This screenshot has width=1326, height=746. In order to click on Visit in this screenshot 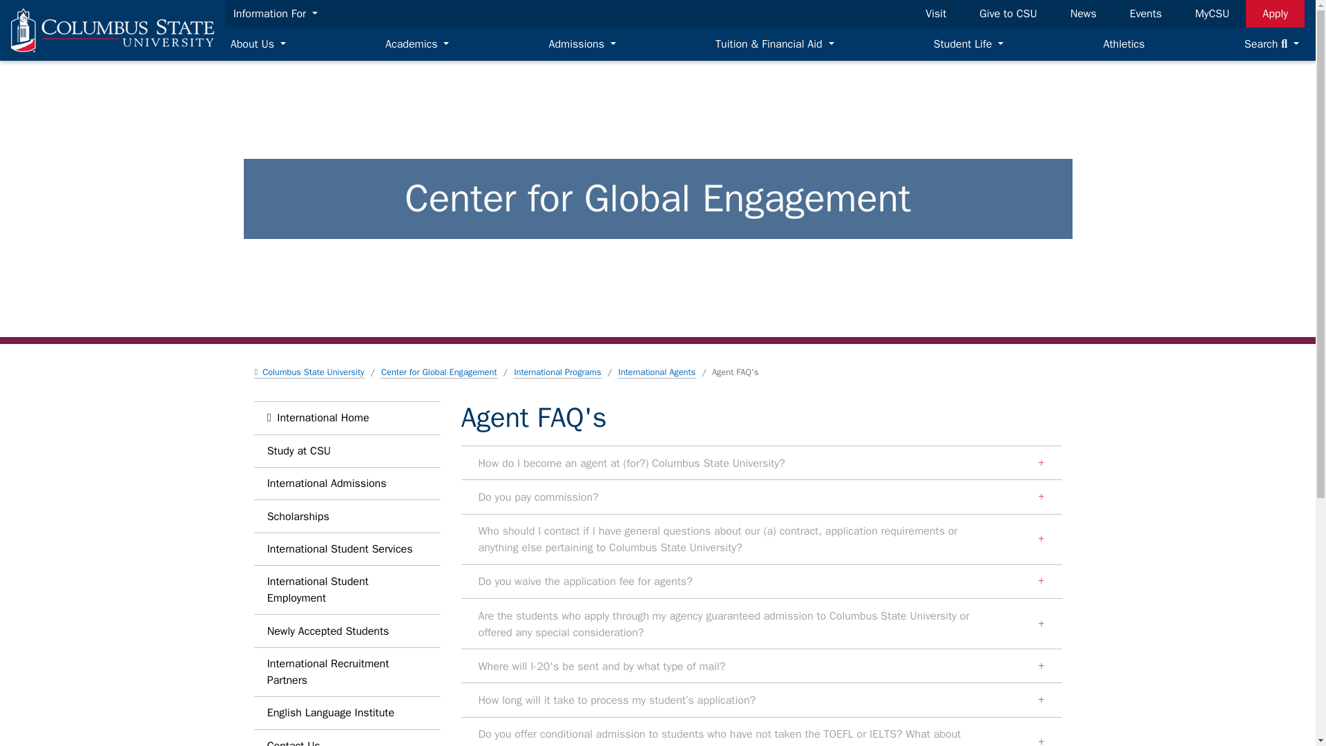, I will do `click(936, 14)`.